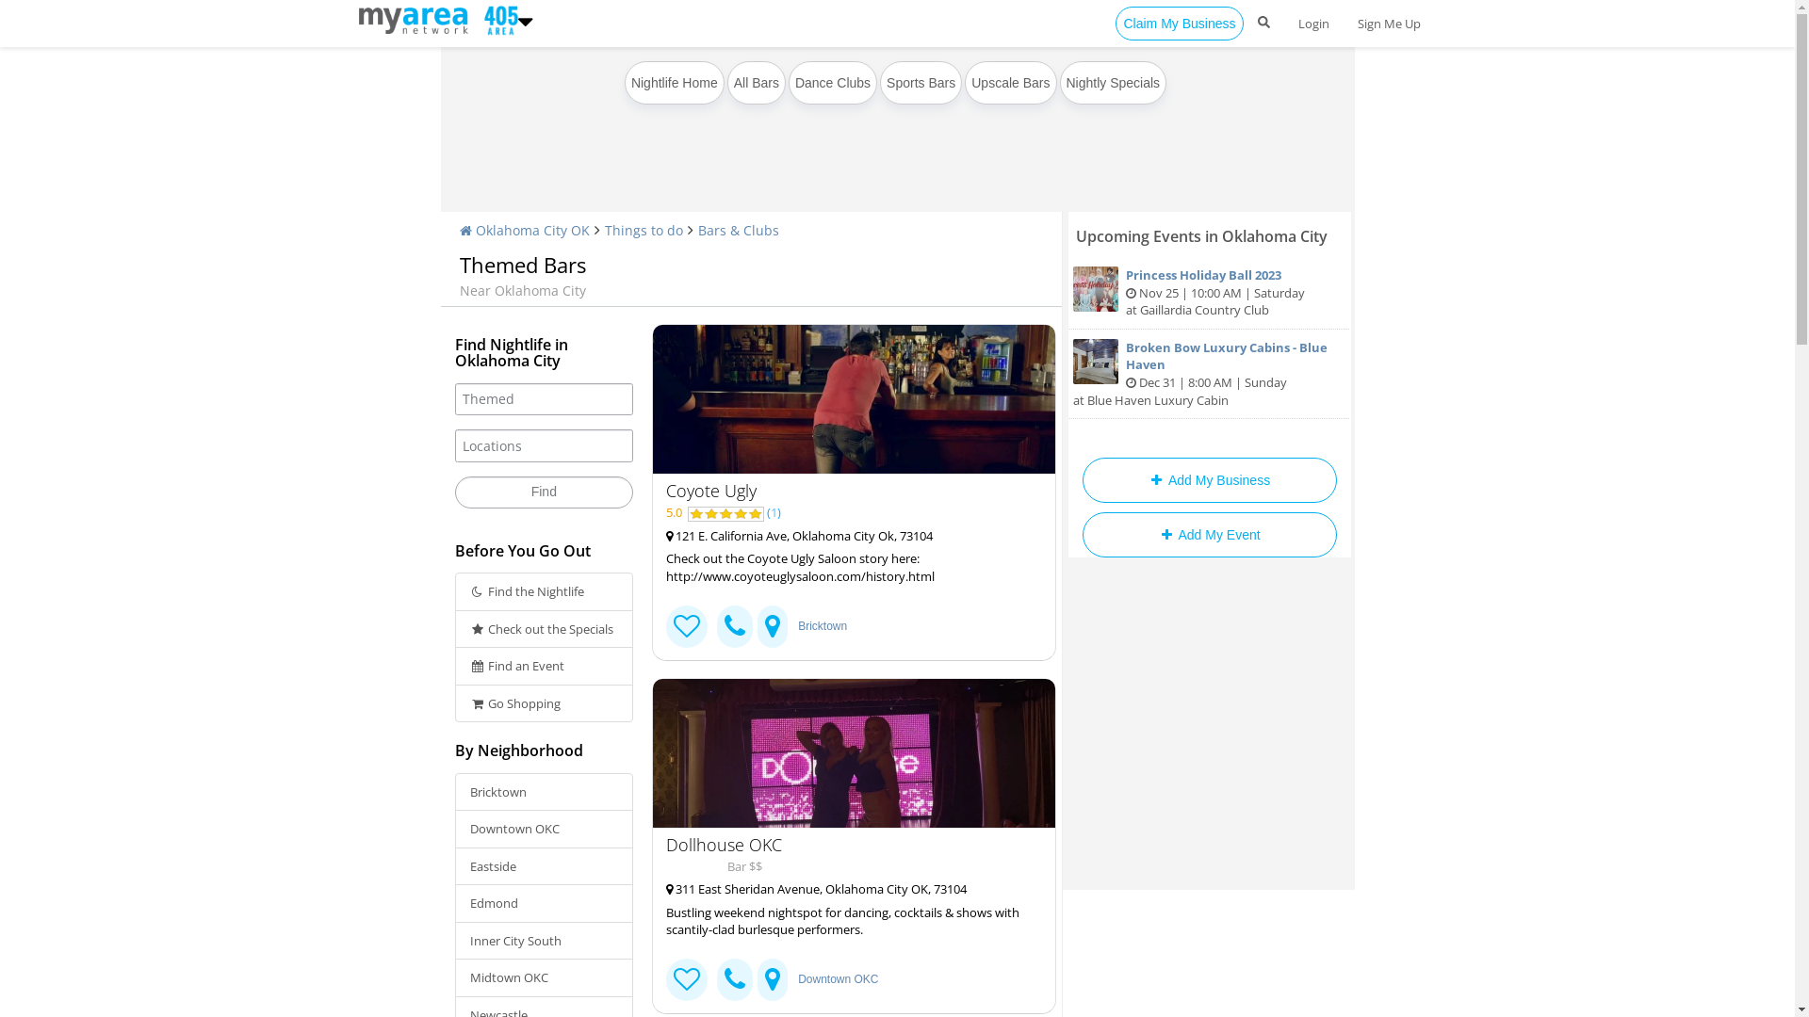 This screenshot has height=1017, width=1809. Describe the element at coordinates (773, 627) in the screenshot. I see `Business Location` at that location.